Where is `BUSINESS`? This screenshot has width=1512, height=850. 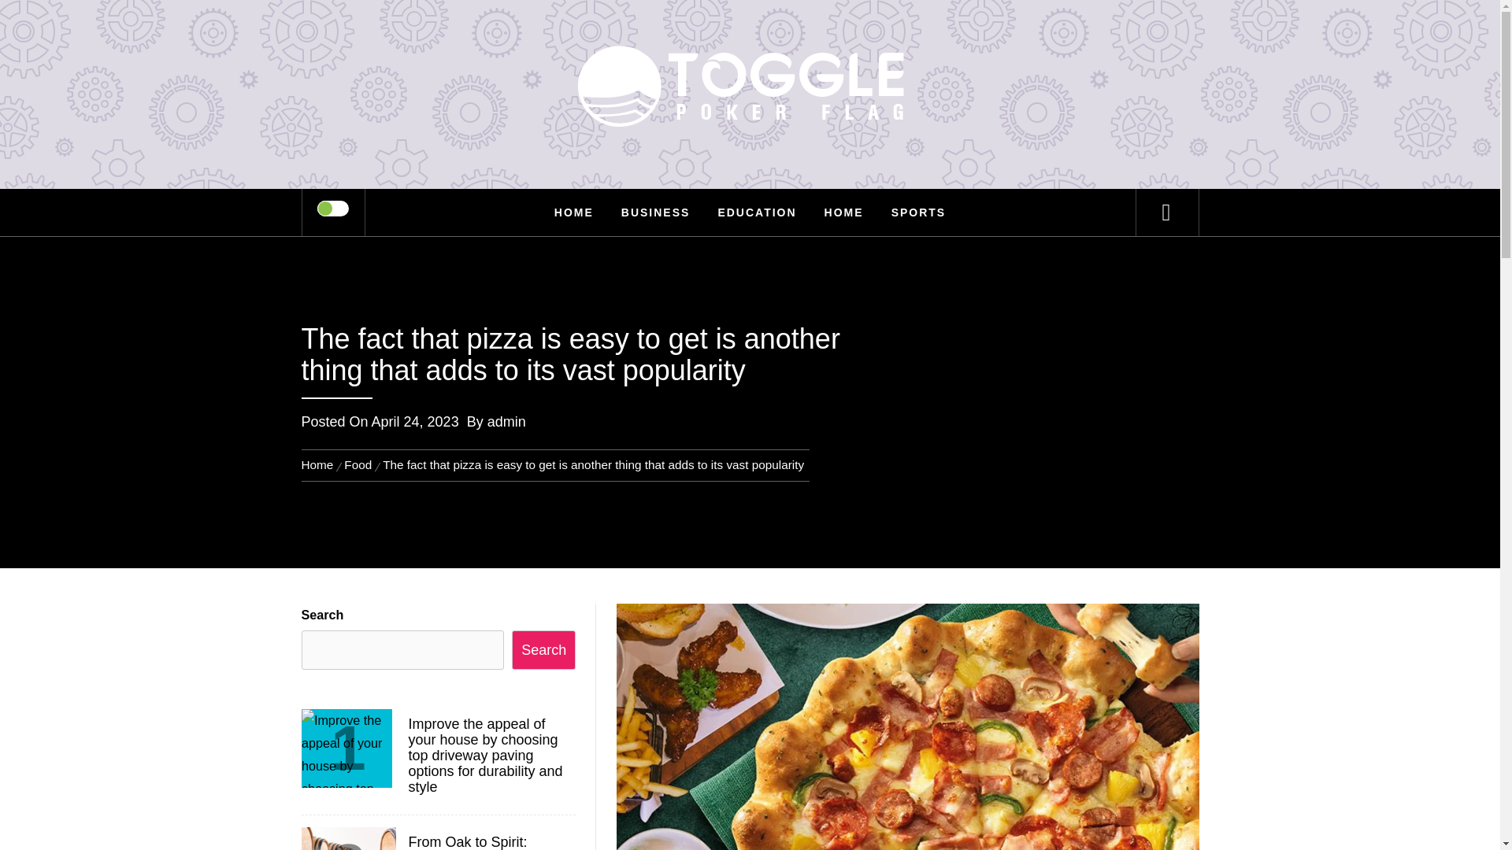
BUSINESS is located at coordinates (655, 213).